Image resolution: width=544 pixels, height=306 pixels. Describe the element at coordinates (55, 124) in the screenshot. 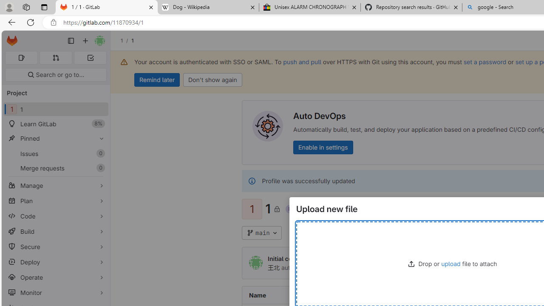

I see `Learn GitLab 8%` at that location.